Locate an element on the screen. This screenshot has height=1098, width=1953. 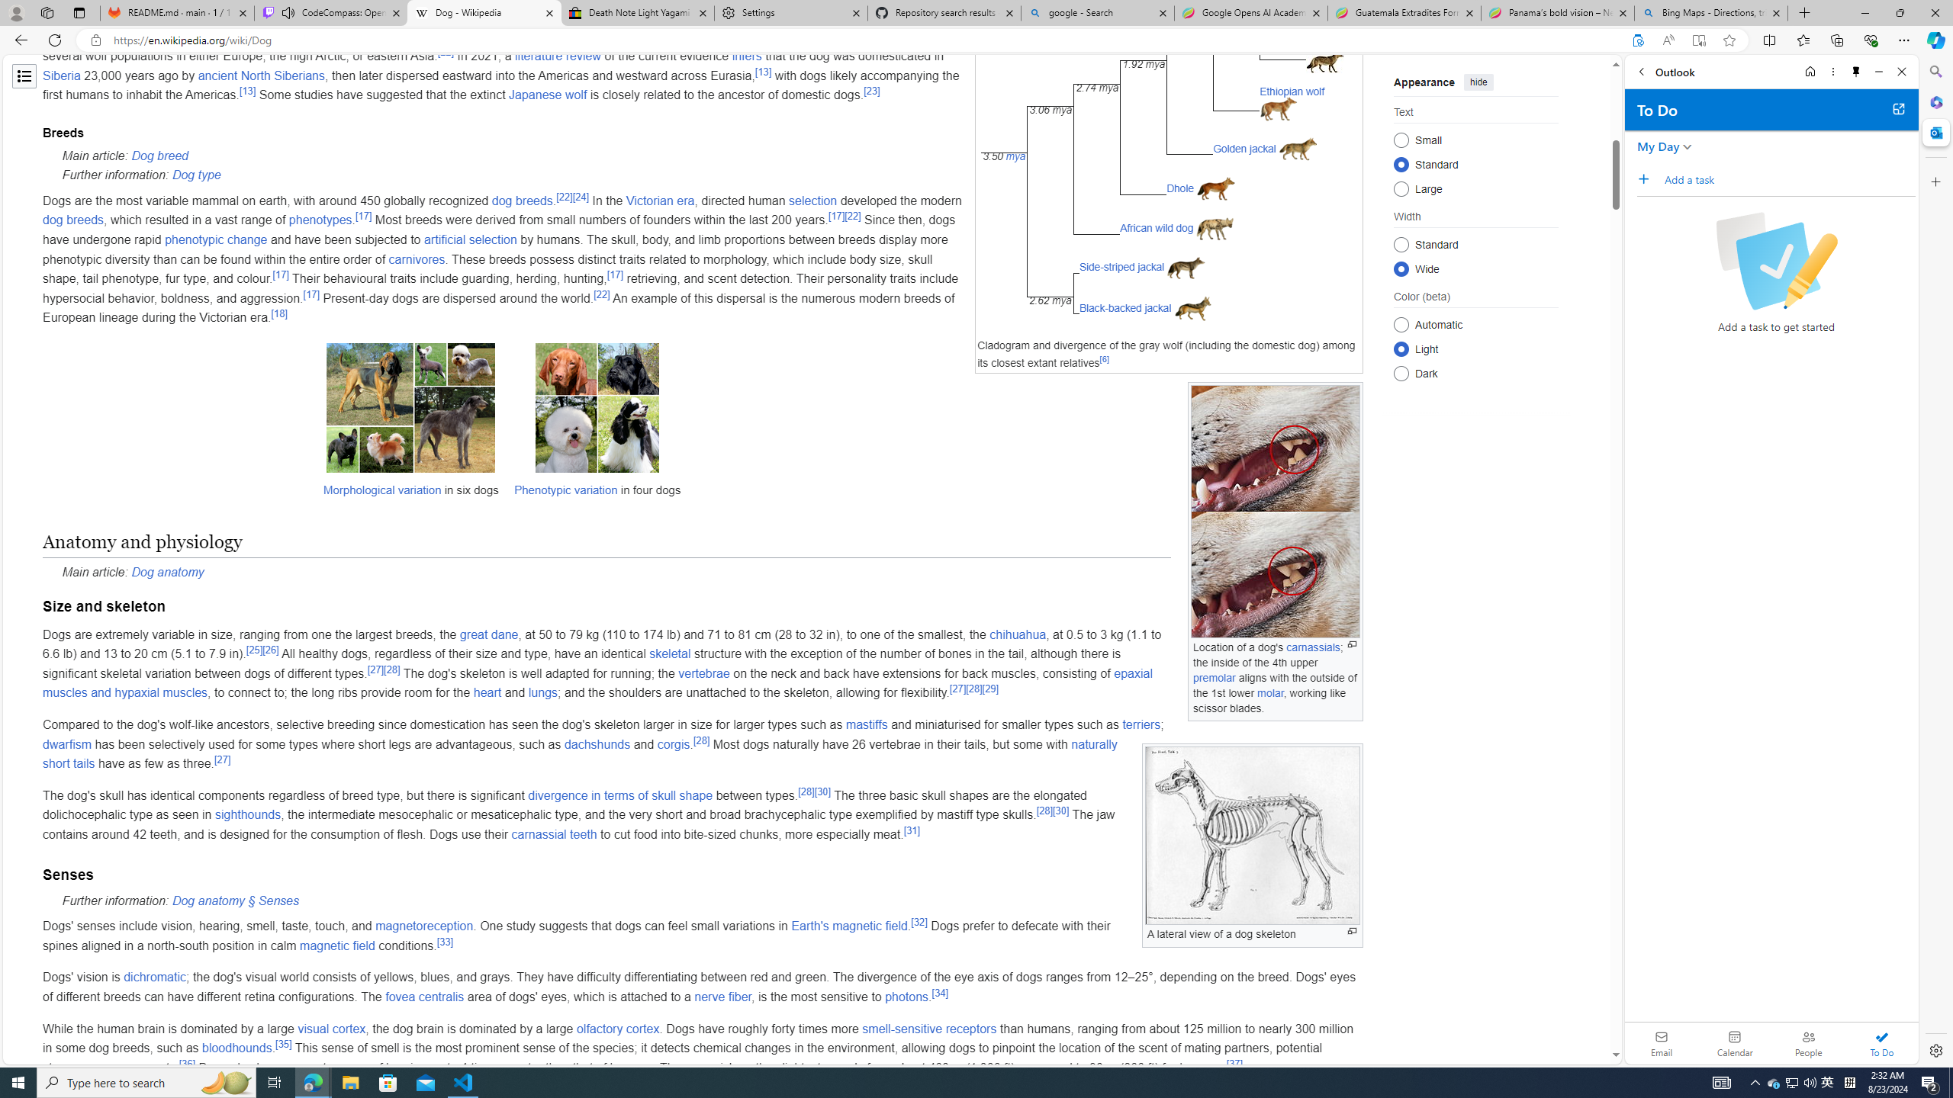
Japanese wolf is located at coordinates (549, 95).